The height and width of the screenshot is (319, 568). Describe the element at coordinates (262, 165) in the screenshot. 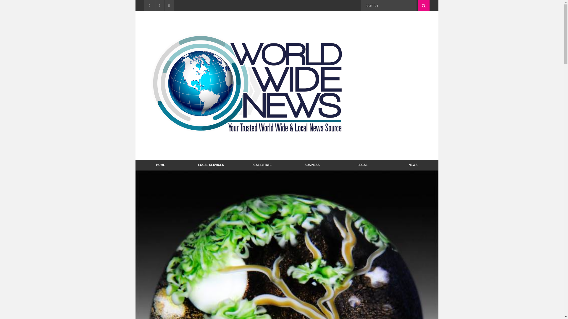

I see `REAL ESTATE` at that location.